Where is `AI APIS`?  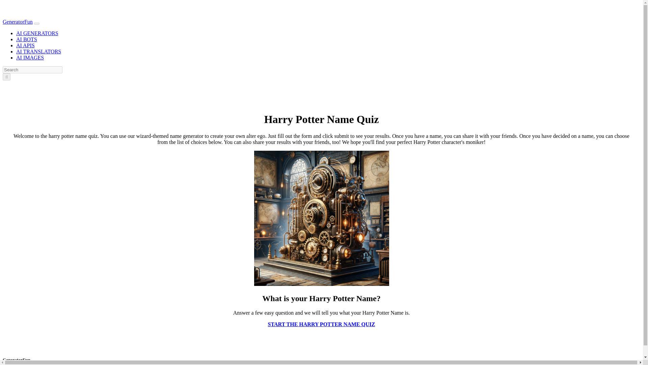 AI APIS is located at coordinates (26, 45).